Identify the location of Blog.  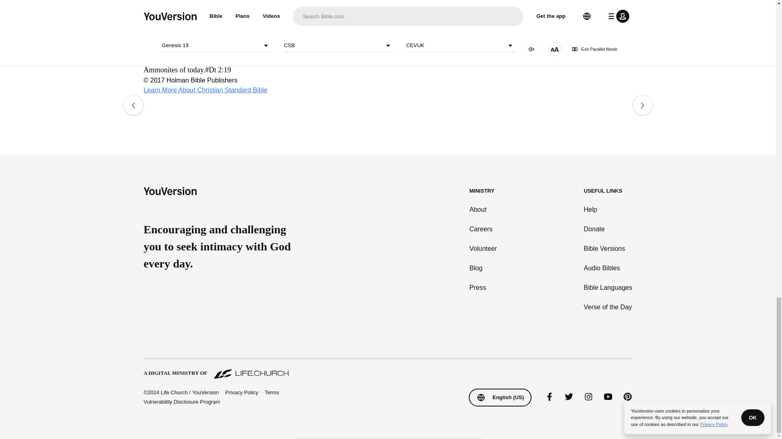
(483, 267).